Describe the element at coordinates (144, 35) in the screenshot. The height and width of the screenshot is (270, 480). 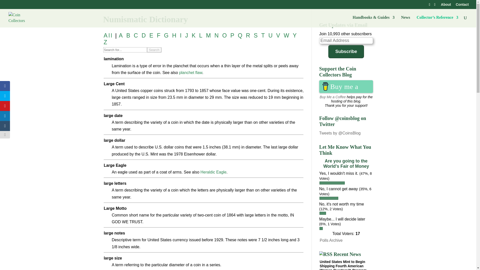
I see `D` at that location.